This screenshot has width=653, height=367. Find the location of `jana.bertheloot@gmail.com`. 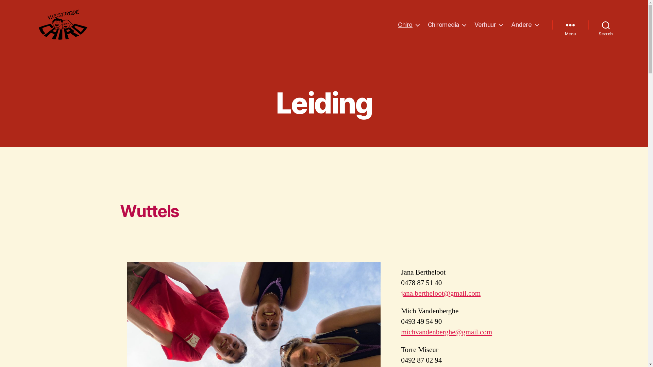

jana.bertheloot@gmail.com is located at coordinates (441, 294).